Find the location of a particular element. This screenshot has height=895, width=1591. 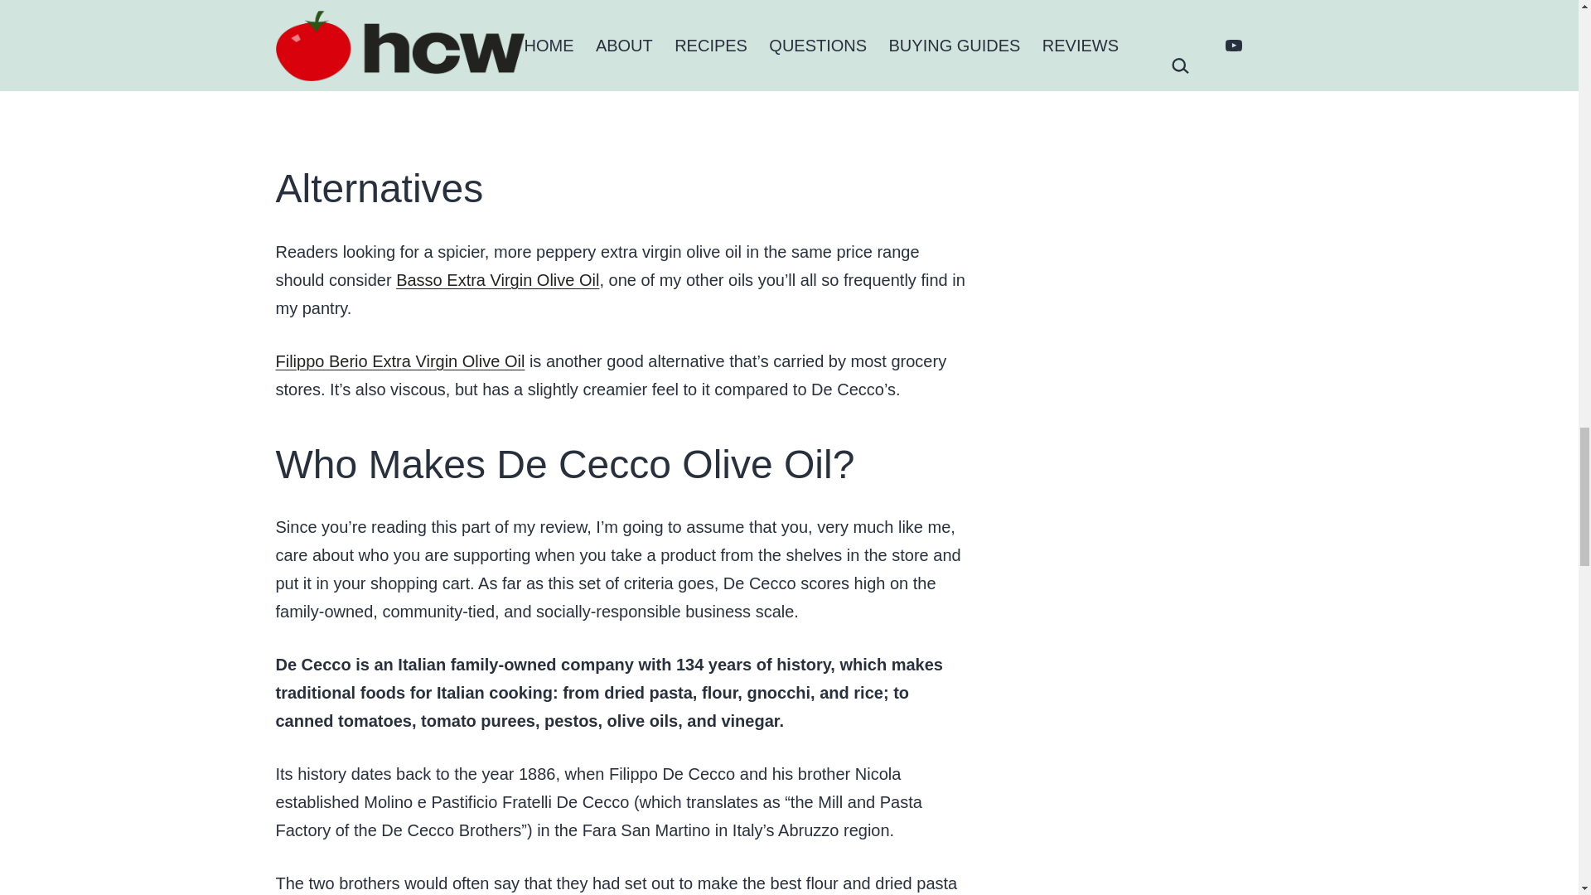

Basso Extra Virgin Olive Oil is located at coordinates (497, 278).